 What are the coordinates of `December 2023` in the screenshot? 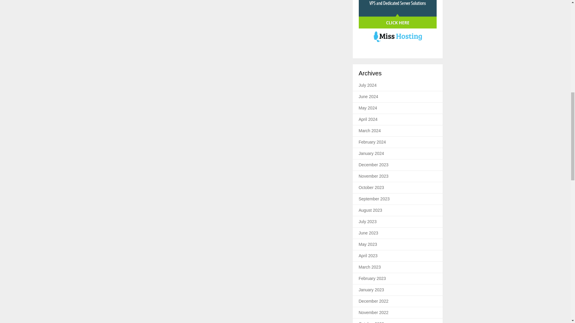 It's located at (374, 165).